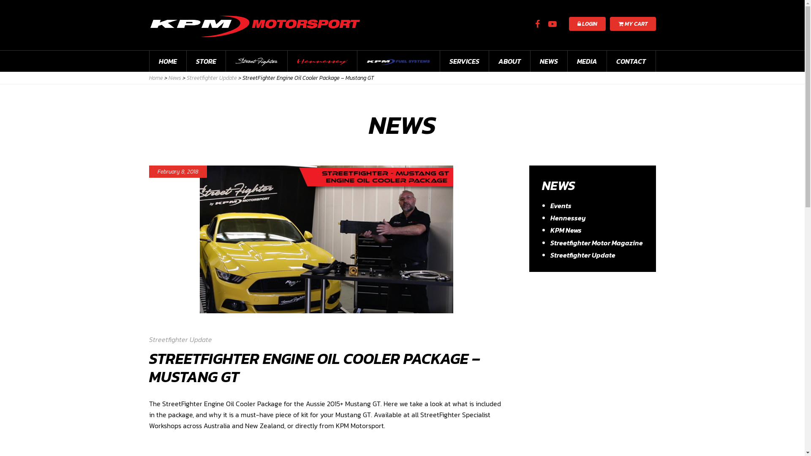 This screenshot has height=456, width=811. Describe the element at coordinates (465, 61) in the screenshot. I see `SERVICES` at that location.